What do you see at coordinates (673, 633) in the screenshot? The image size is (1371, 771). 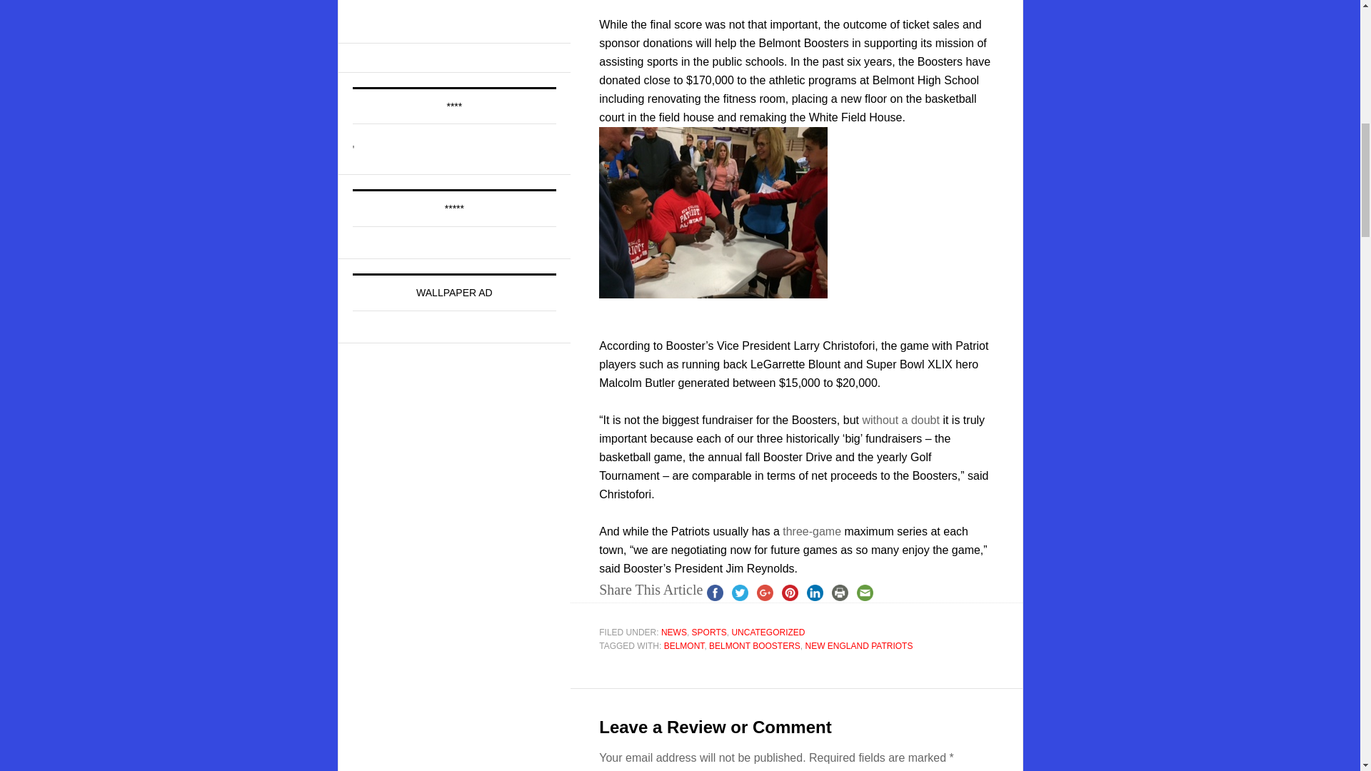 I see `NEWS` at bounding box center [673, 633].